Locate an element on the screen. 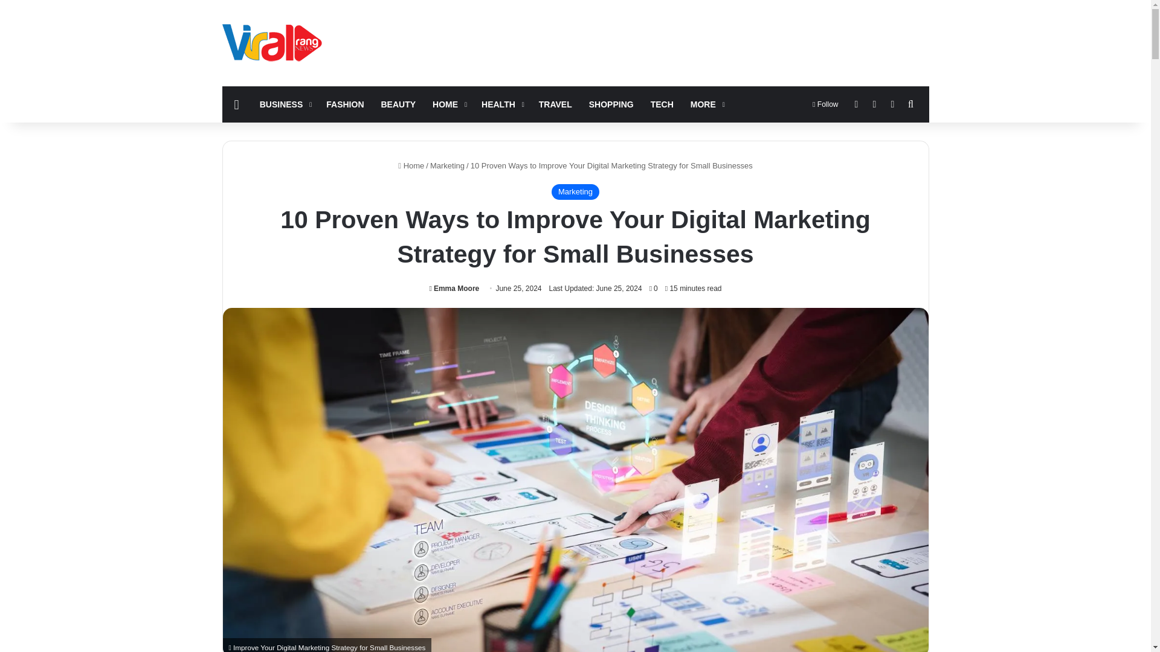 This screenshot has width=1160, height=652. BUSINESS is located at coordinates (285, 104).